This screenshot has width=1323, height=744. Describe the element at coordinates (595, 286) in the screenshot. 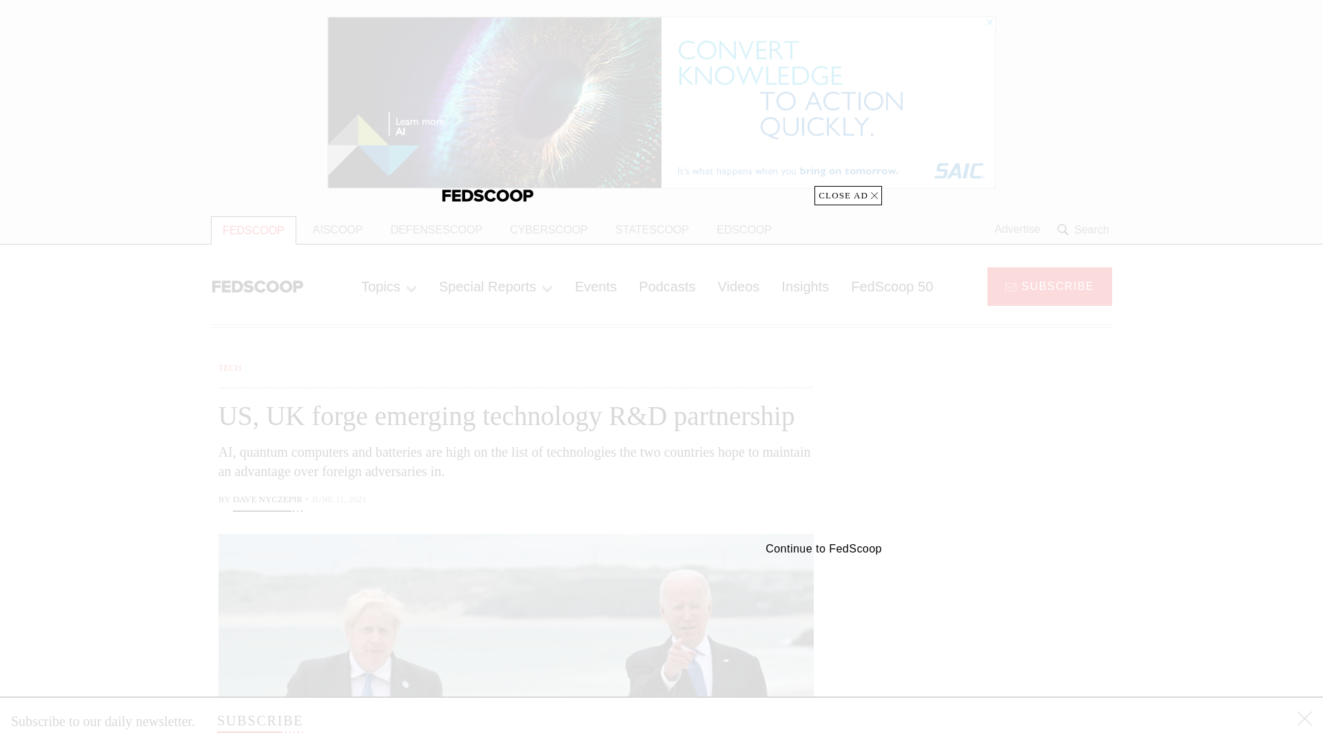

I see `Events` at that location.